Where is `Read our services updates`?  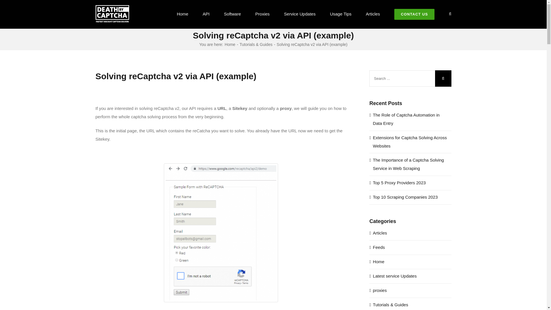
Read our services updates is located at coordinates (410, 276).